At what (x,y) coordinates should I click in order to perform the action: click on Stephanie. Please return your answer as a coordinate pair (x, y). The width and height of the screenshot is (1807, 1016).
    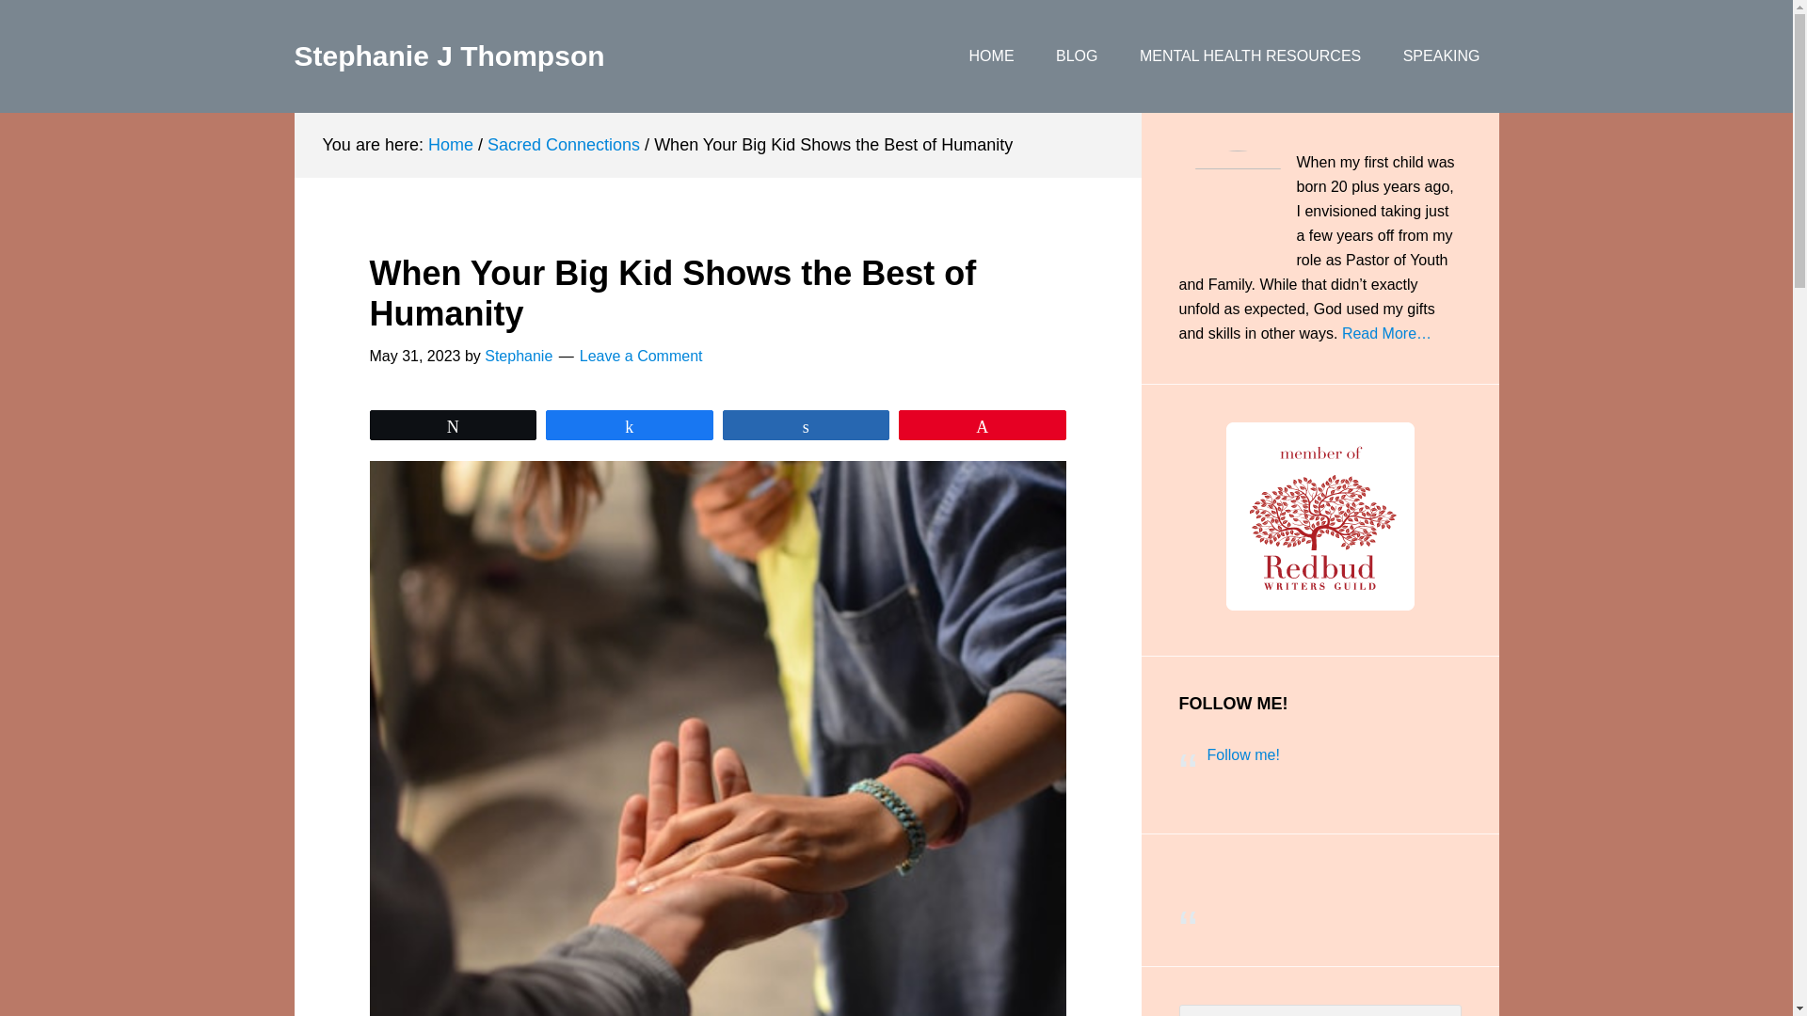
    Looking at the image, I should click on (518, 356).